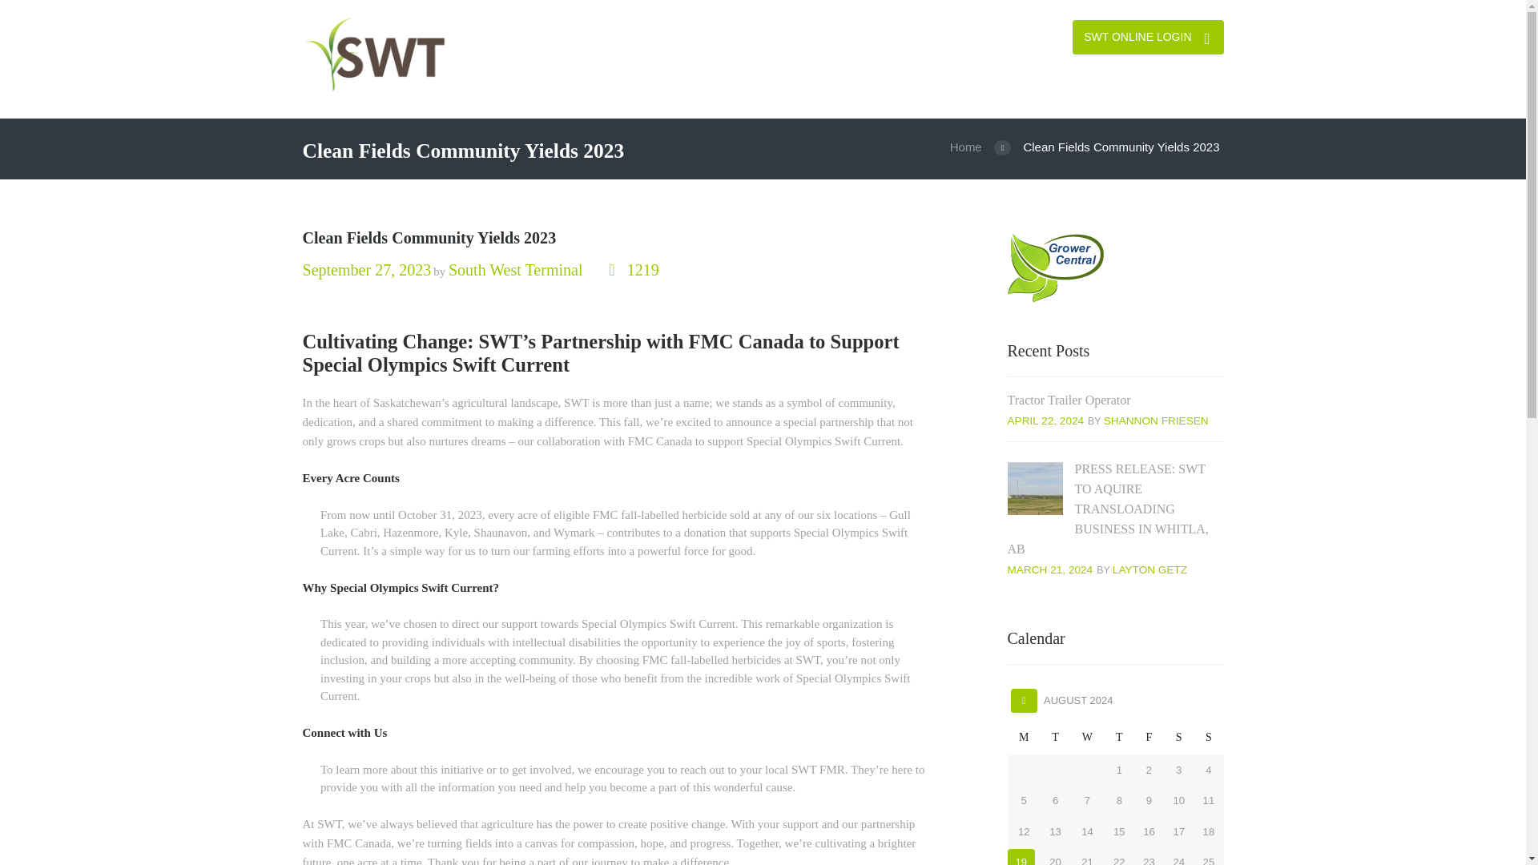 The image size is (1538, 865). Describe the element at coordinates (1069, 400) in the screenshot. I see `Tractor Trailer Operator` at that location.